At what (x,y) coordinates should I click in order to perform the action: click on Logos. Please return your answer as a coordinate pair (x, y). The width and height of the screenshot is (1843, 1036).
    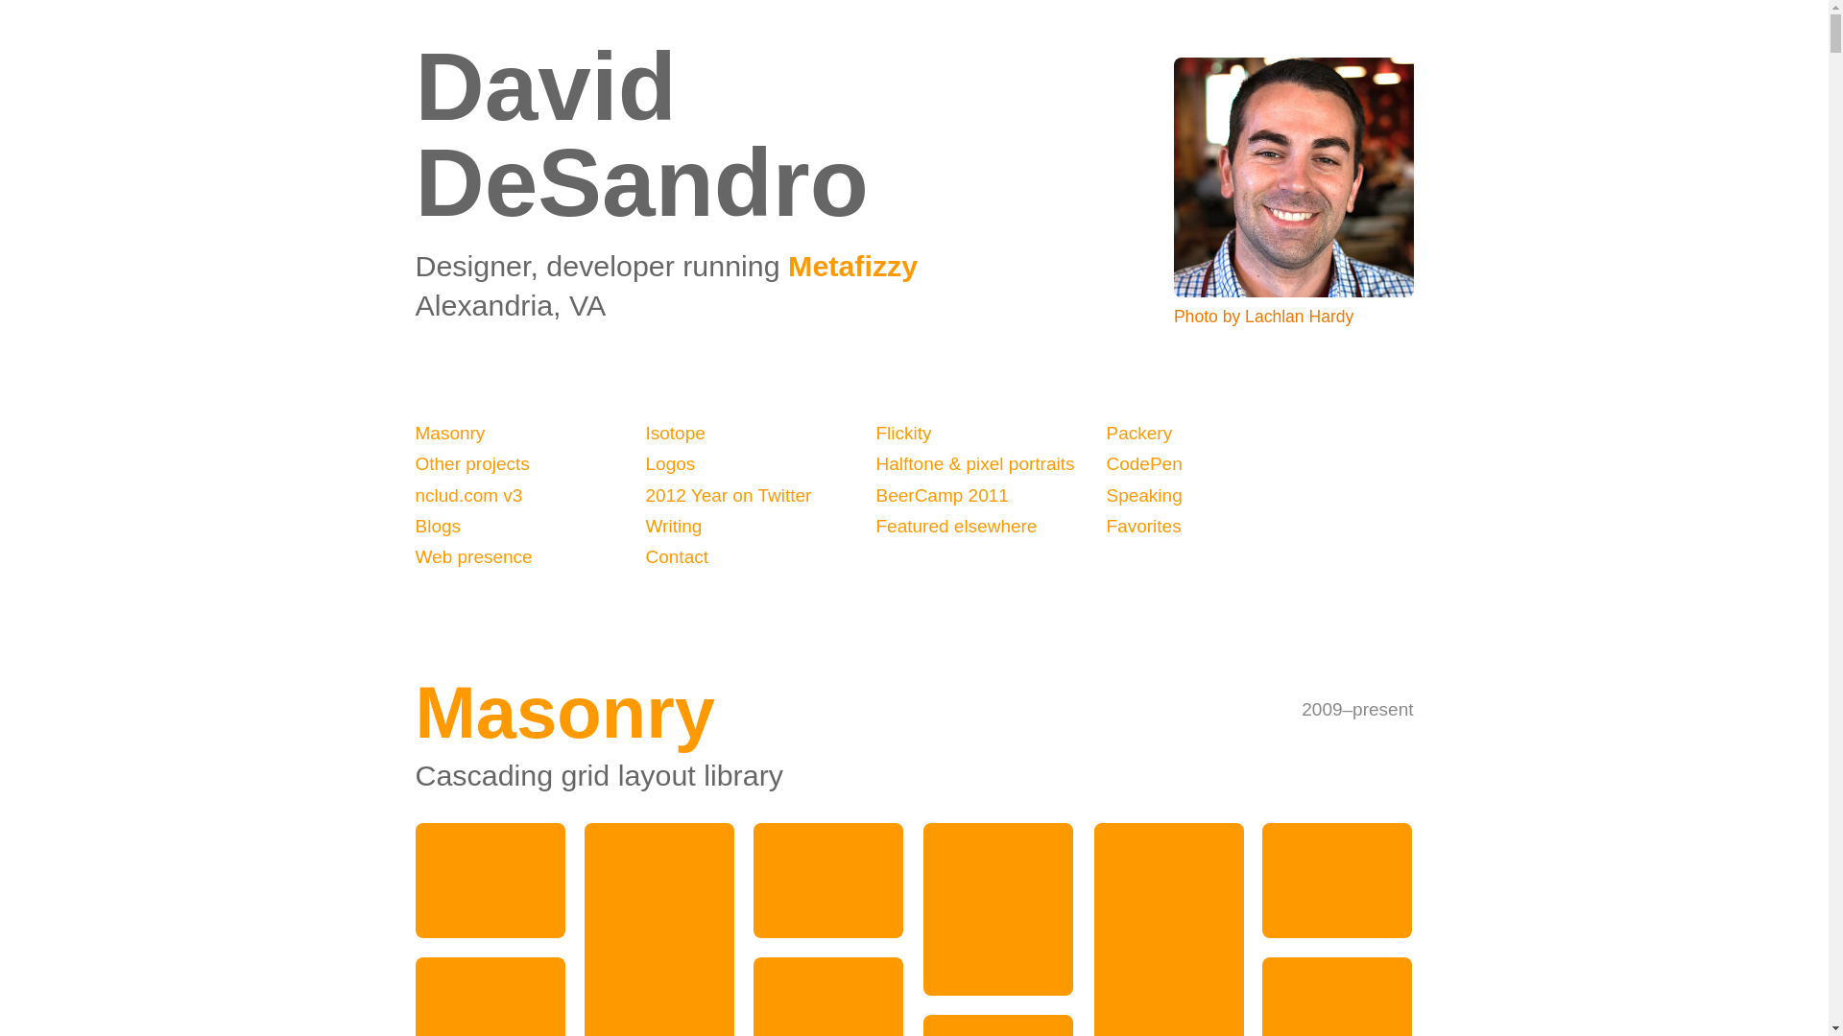
    Looking at the image, I should click on (760, 464).